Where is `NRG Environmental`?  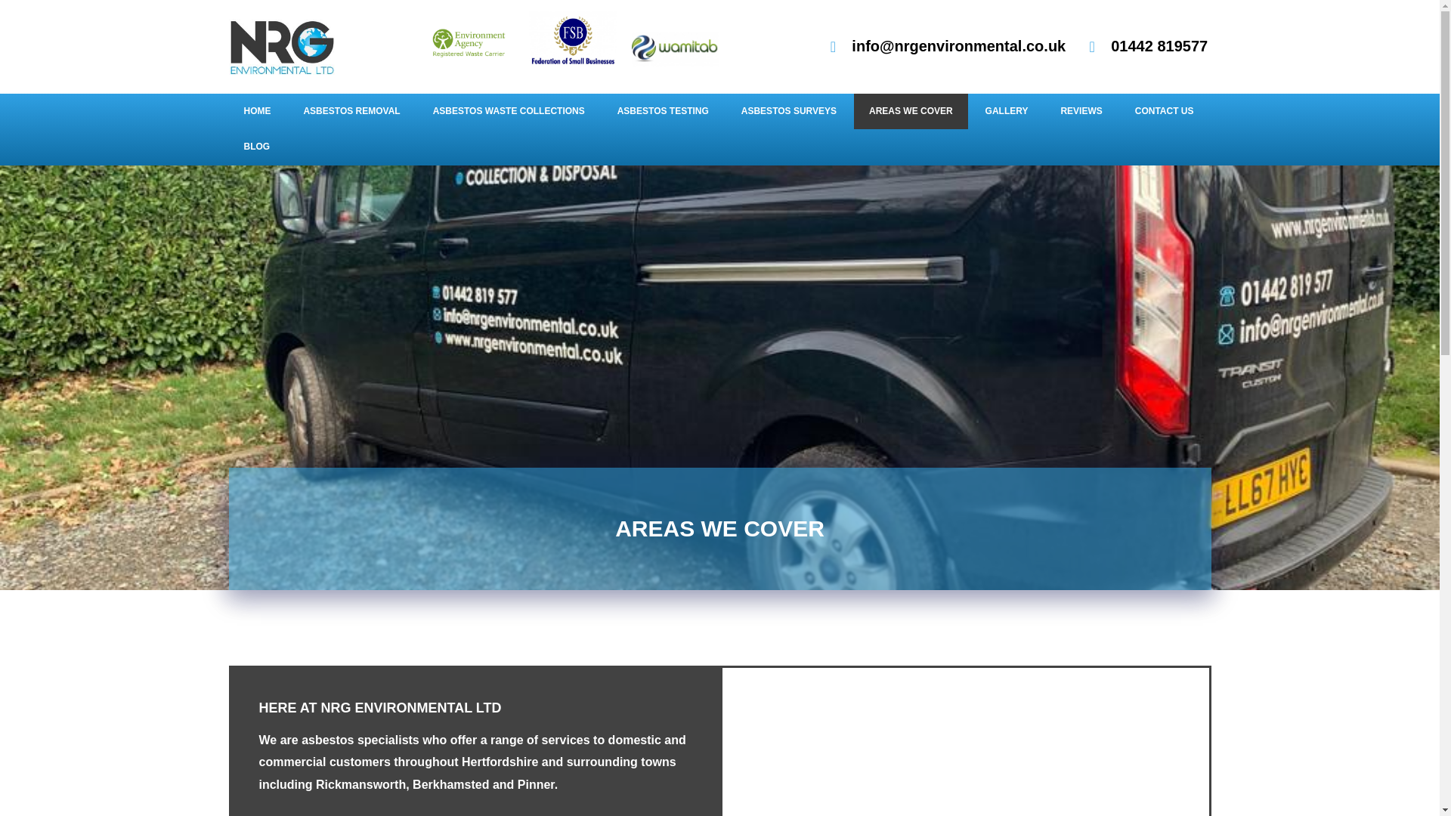 NRG Environmental is located at coordinates (1004, 757).